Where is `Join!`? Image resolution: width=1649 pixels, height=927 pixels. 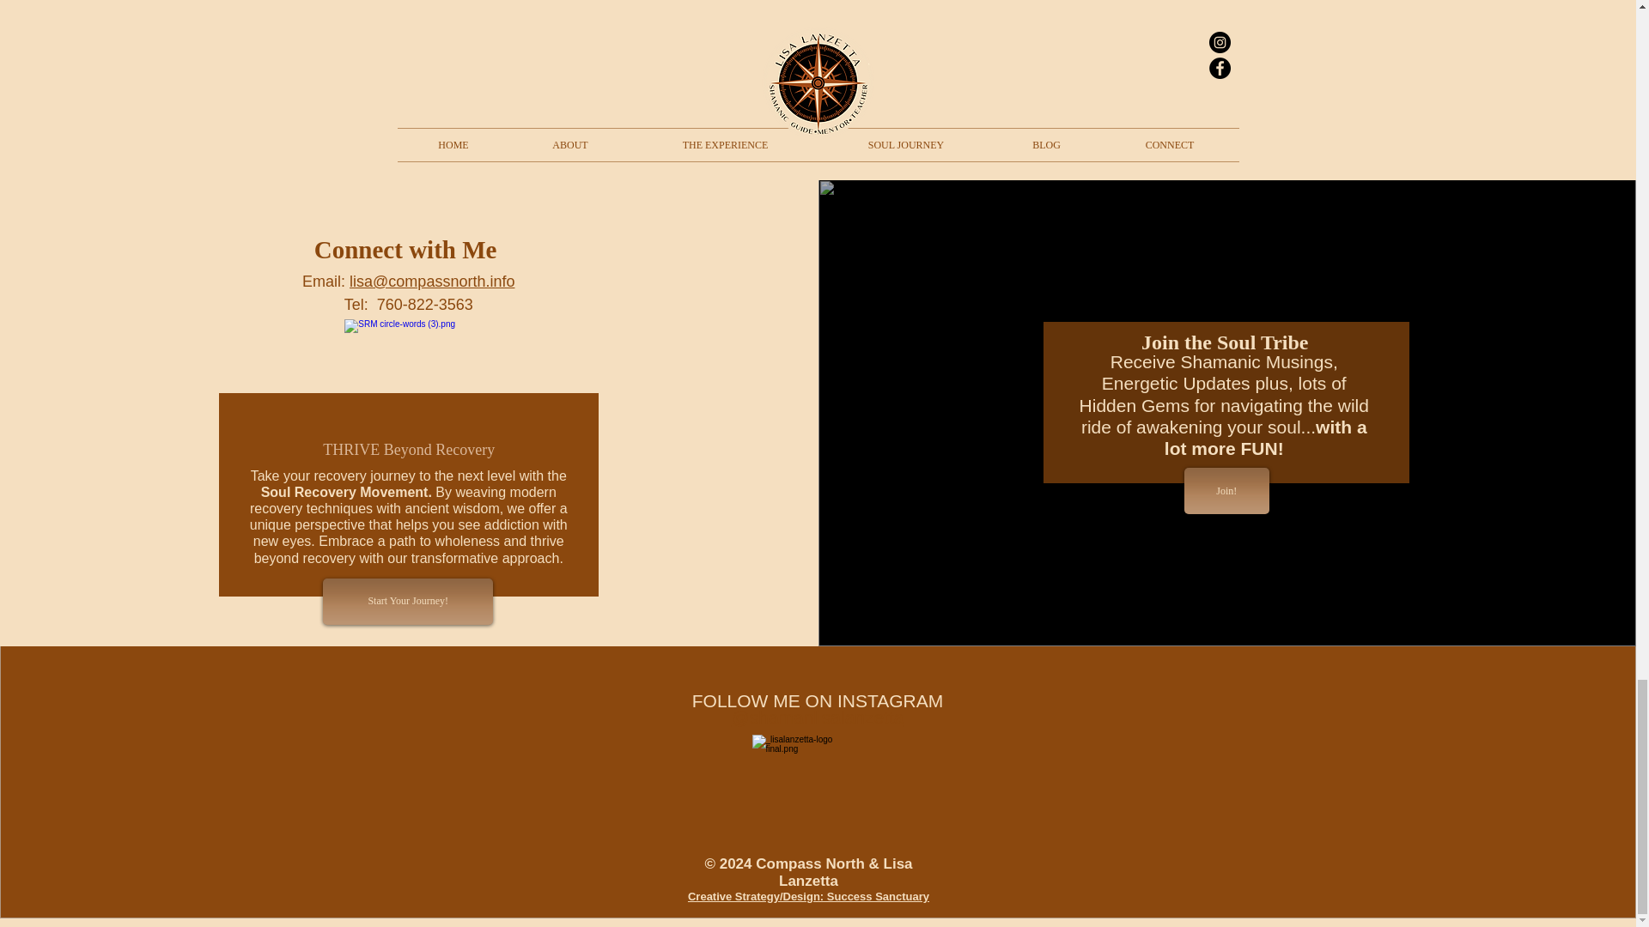
Join! is located at coordinates (1226, 491).